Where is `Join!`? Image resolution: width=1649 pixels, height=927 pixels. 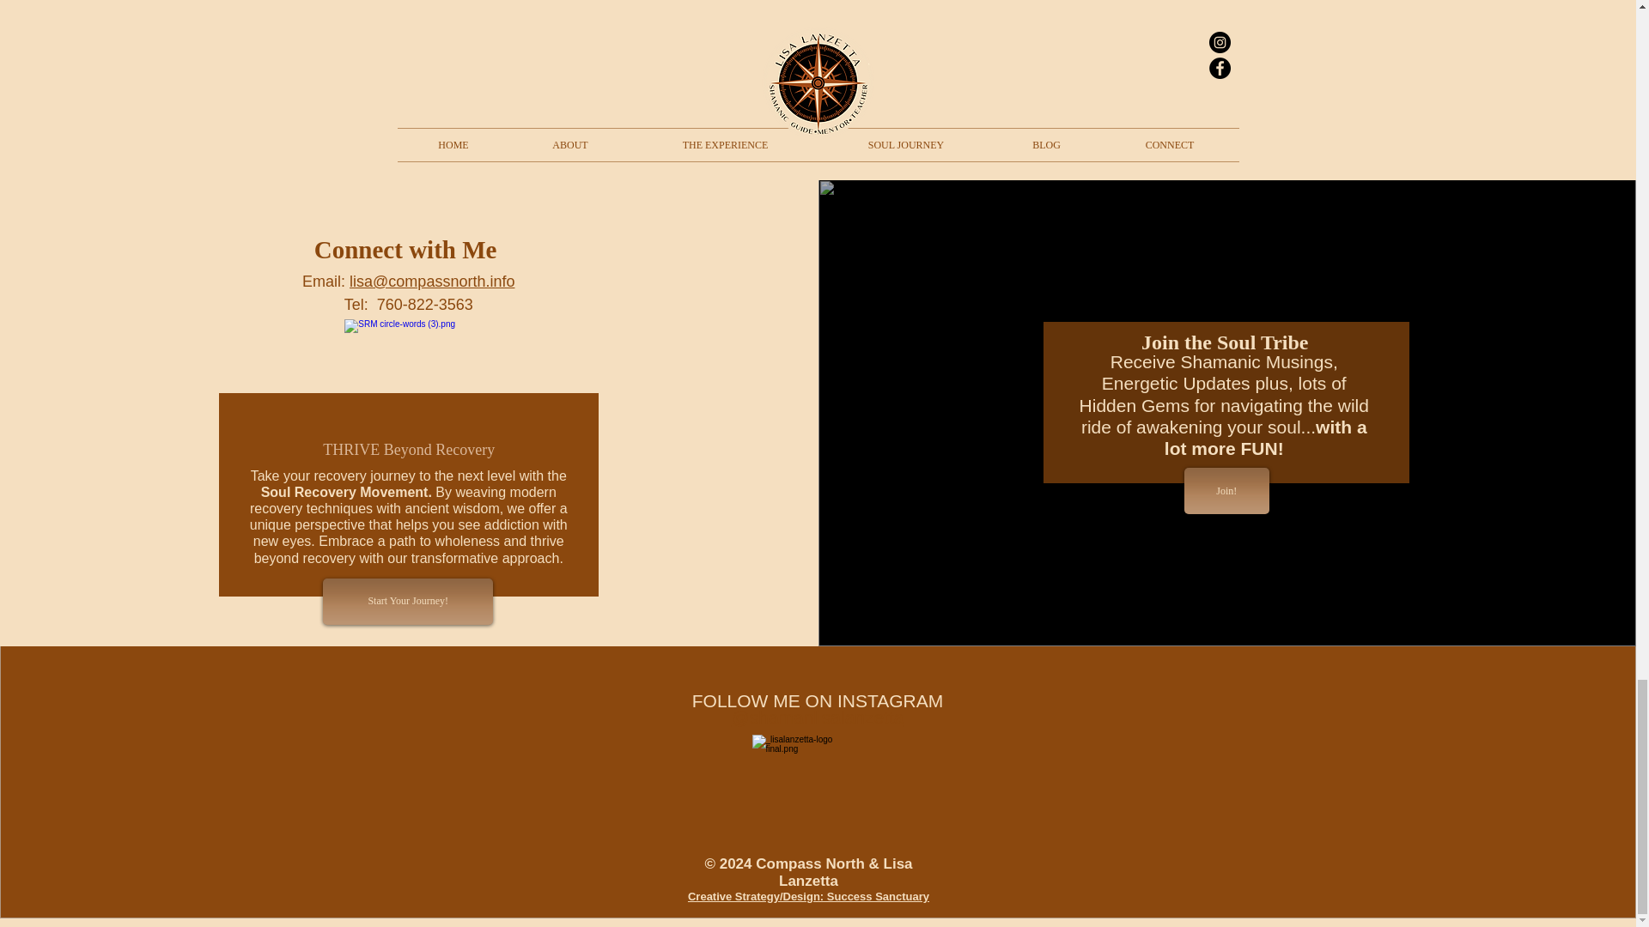
Join! is located at coordinates (1226, 491).